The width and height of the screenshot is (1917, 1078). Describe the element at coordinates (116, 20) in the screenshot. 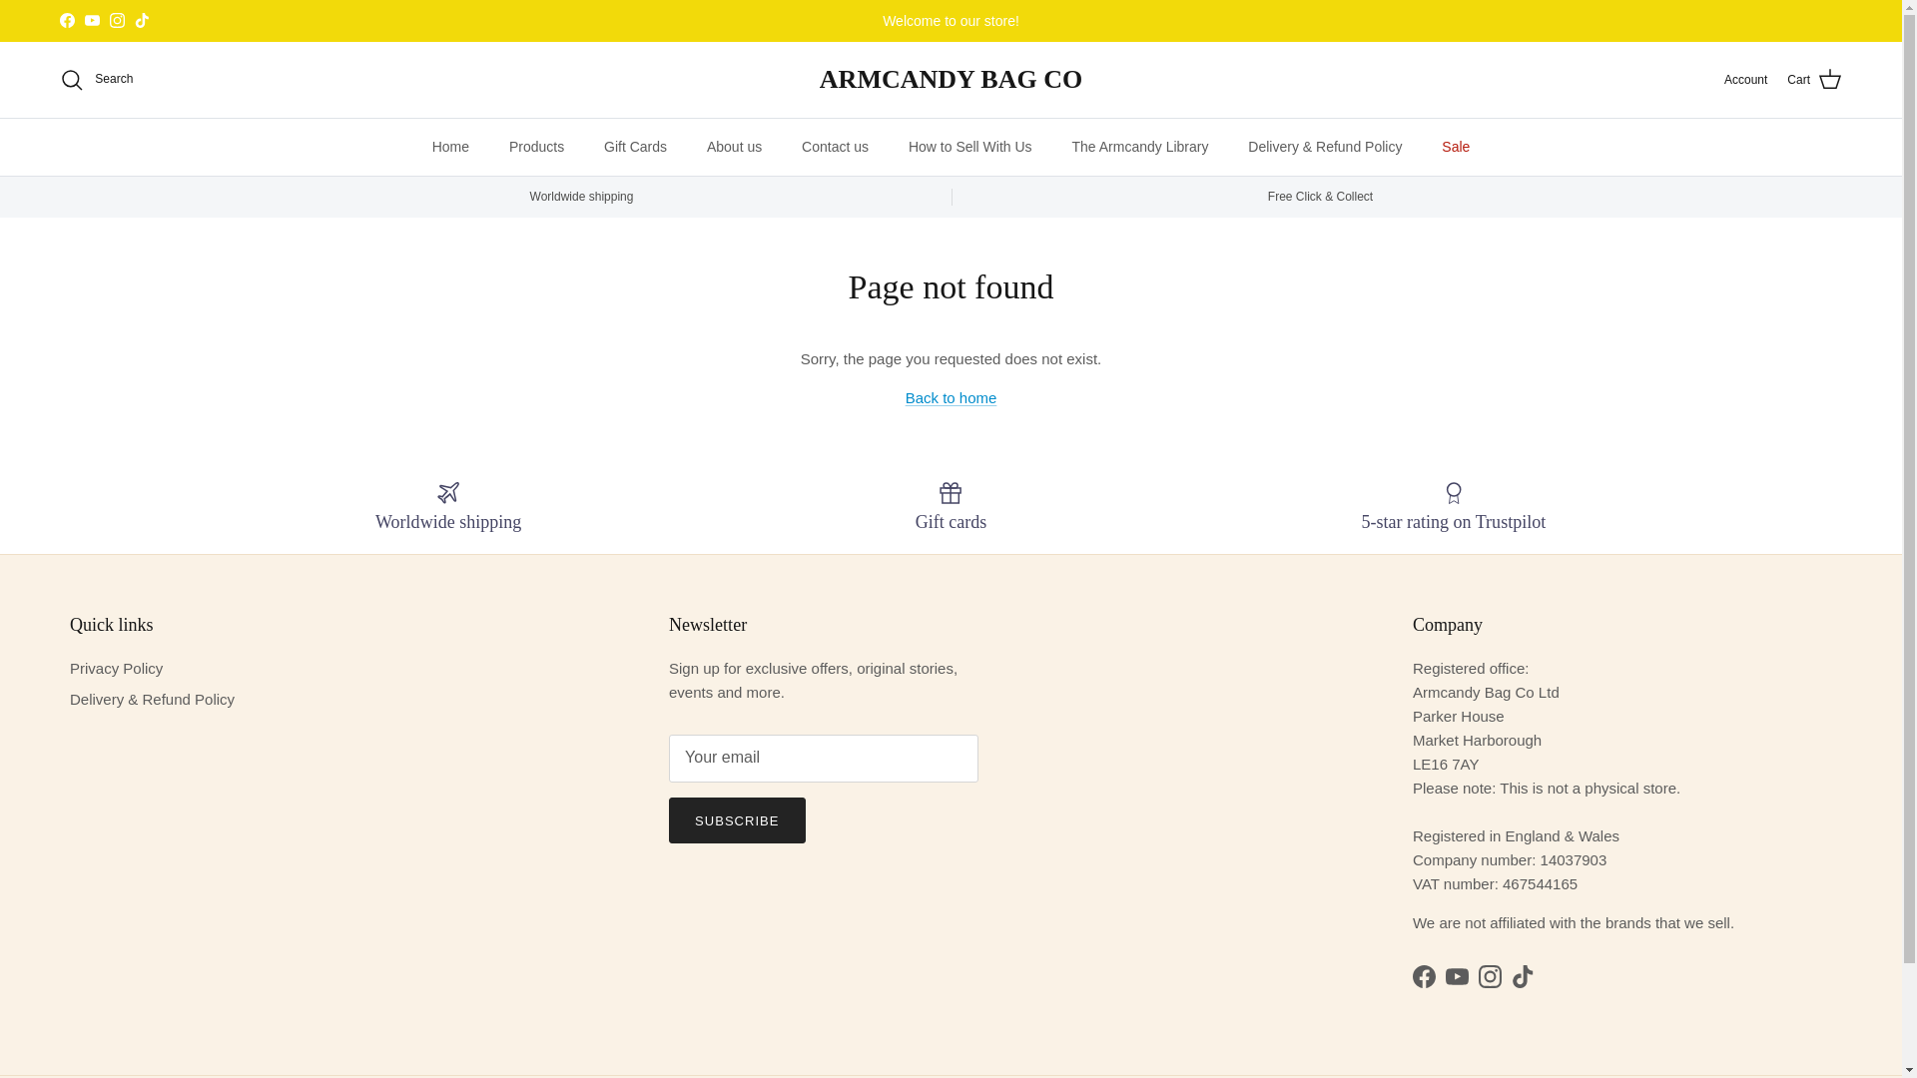

I see `ARMCANDY BAG CO on Instagram` at that location.